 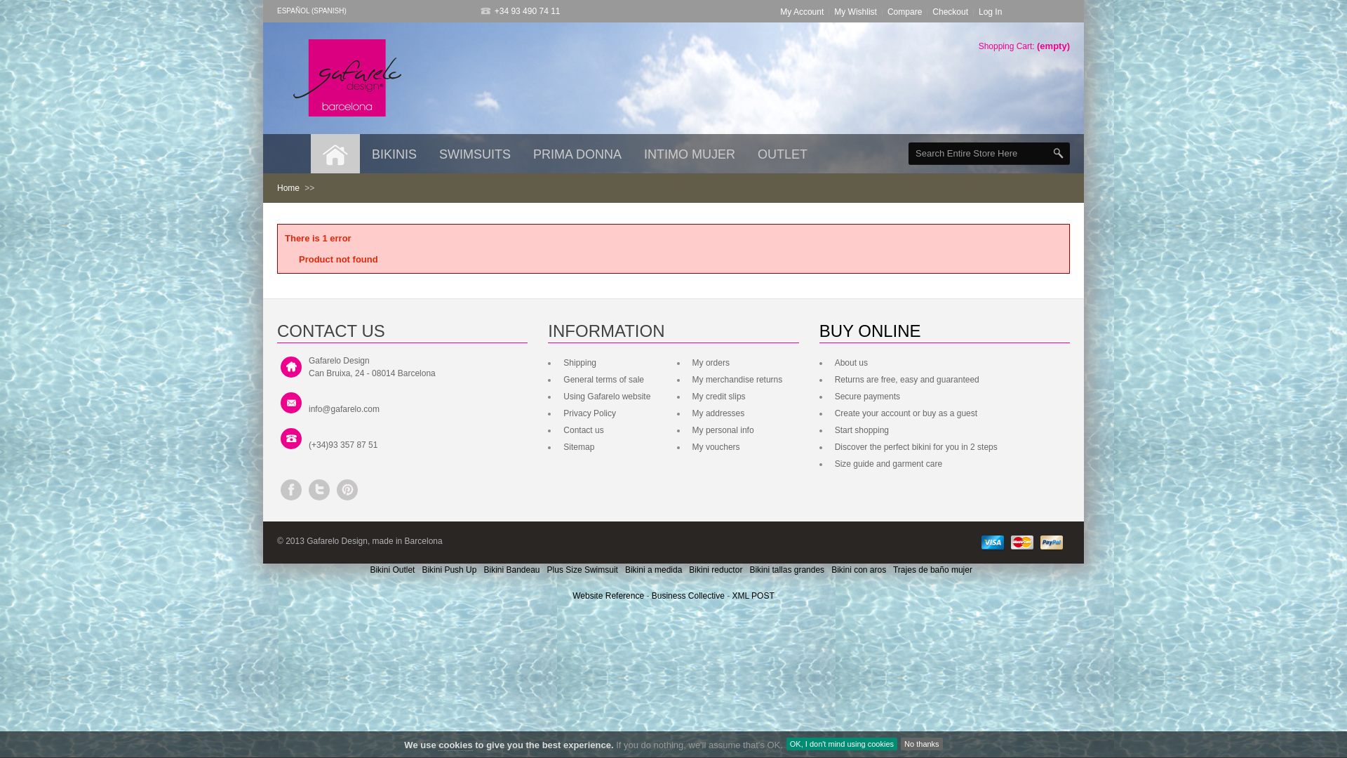 What do you see at coordinates (335, 154) in the screenshot?
I see `HOME` at bounding box center [335, 154].